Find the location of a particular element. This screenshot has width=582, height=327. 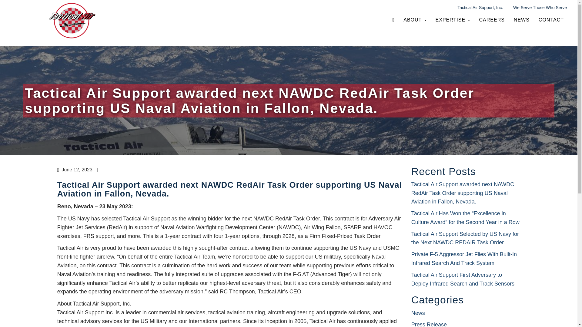

EXPERTISE is located at coordinates (453, 19).